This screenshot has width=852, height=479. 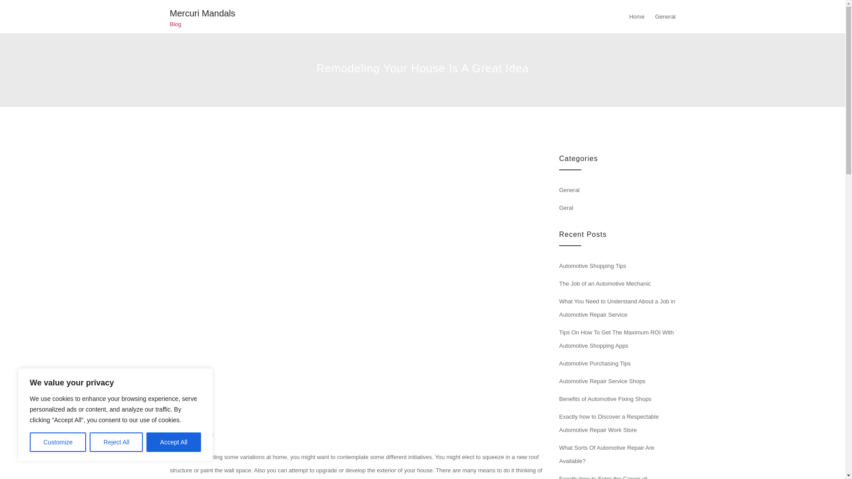 What do you see at coordinates (602, 381) in the screenshot?
I see `Automotive Repair Service Shops` at bounding box center [602, 381].